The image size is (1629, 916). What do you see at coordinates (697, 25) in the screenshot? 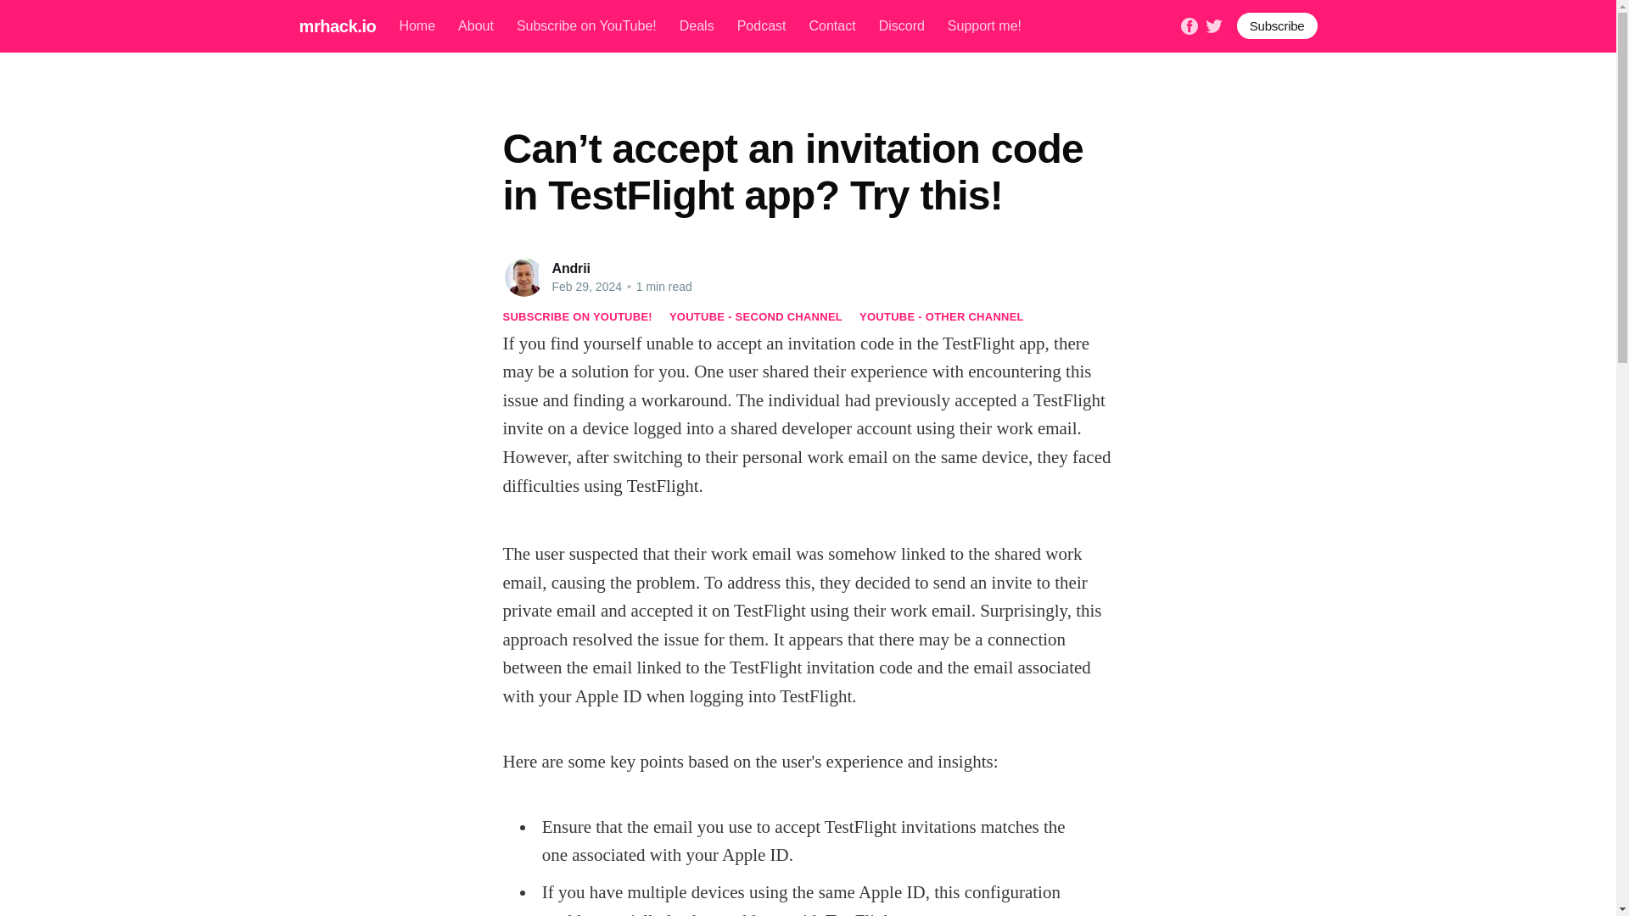
I see `Deals` at bounding box center [697, 25].